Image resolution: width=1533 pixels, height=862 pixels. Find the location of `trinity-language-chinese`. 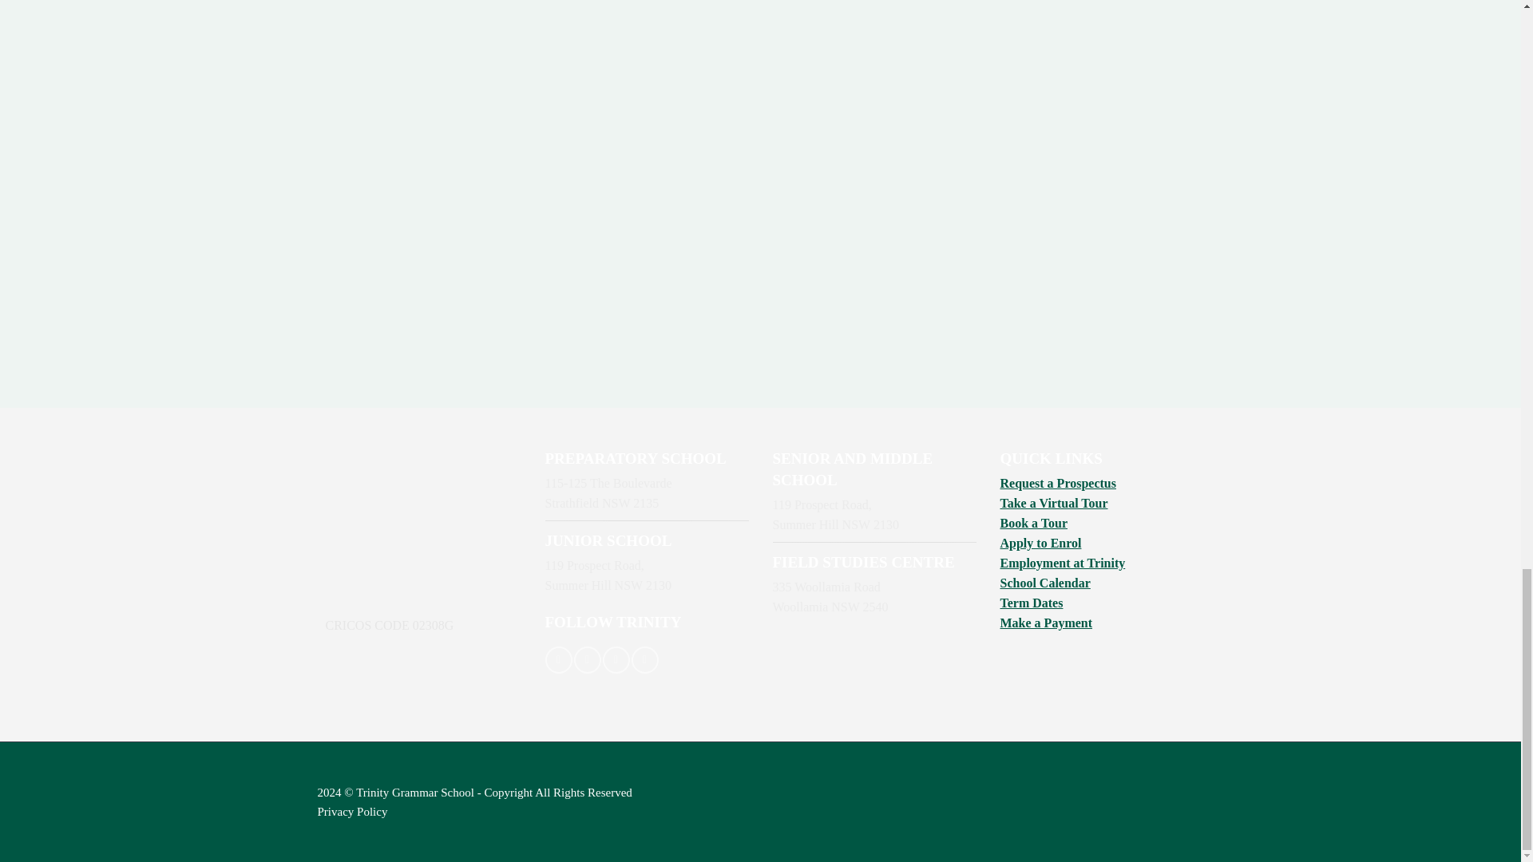

trinity-language-chinese is located at coordinates (1194, 799).